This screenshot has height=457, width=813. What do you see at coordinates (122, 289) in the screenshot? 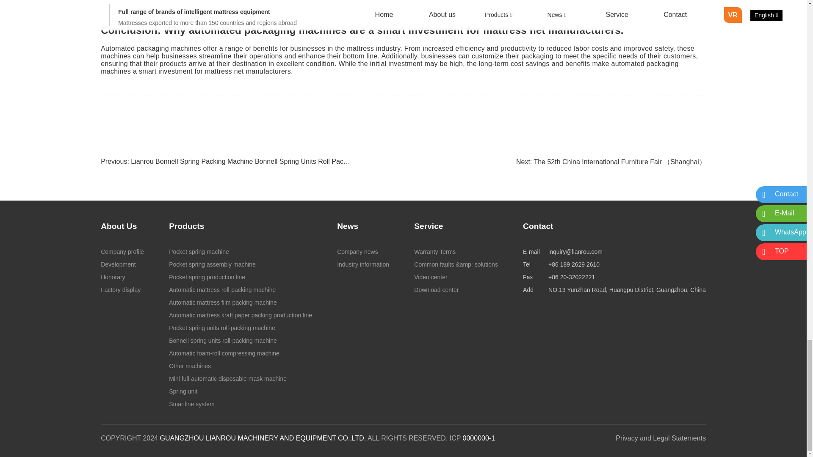
I see `Factory display` at bounding box center [122, 289].